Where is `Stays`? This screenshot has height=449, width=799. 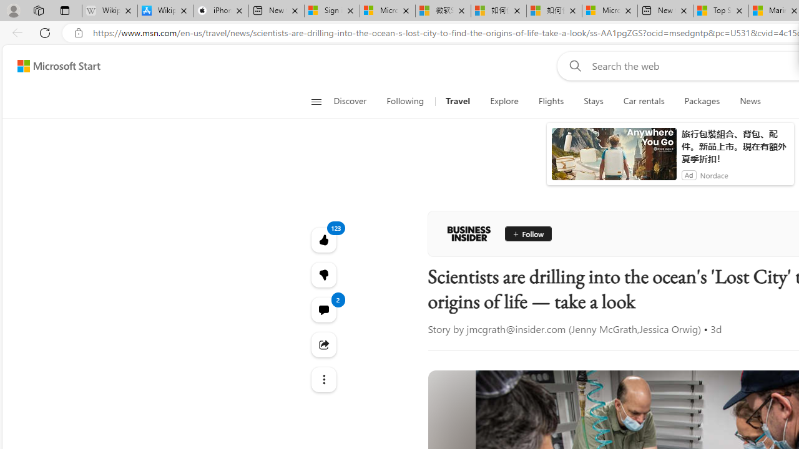 Stays is located at coordinates (593, 101).